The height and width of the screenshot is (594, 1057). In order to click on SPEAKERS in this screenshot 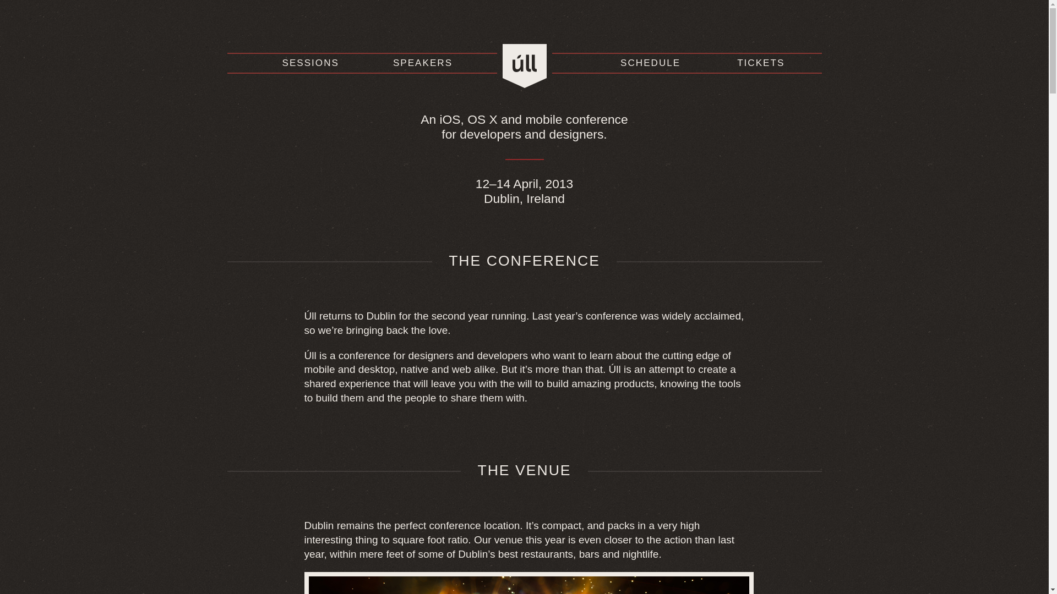, I will do `click(423, 63)`.